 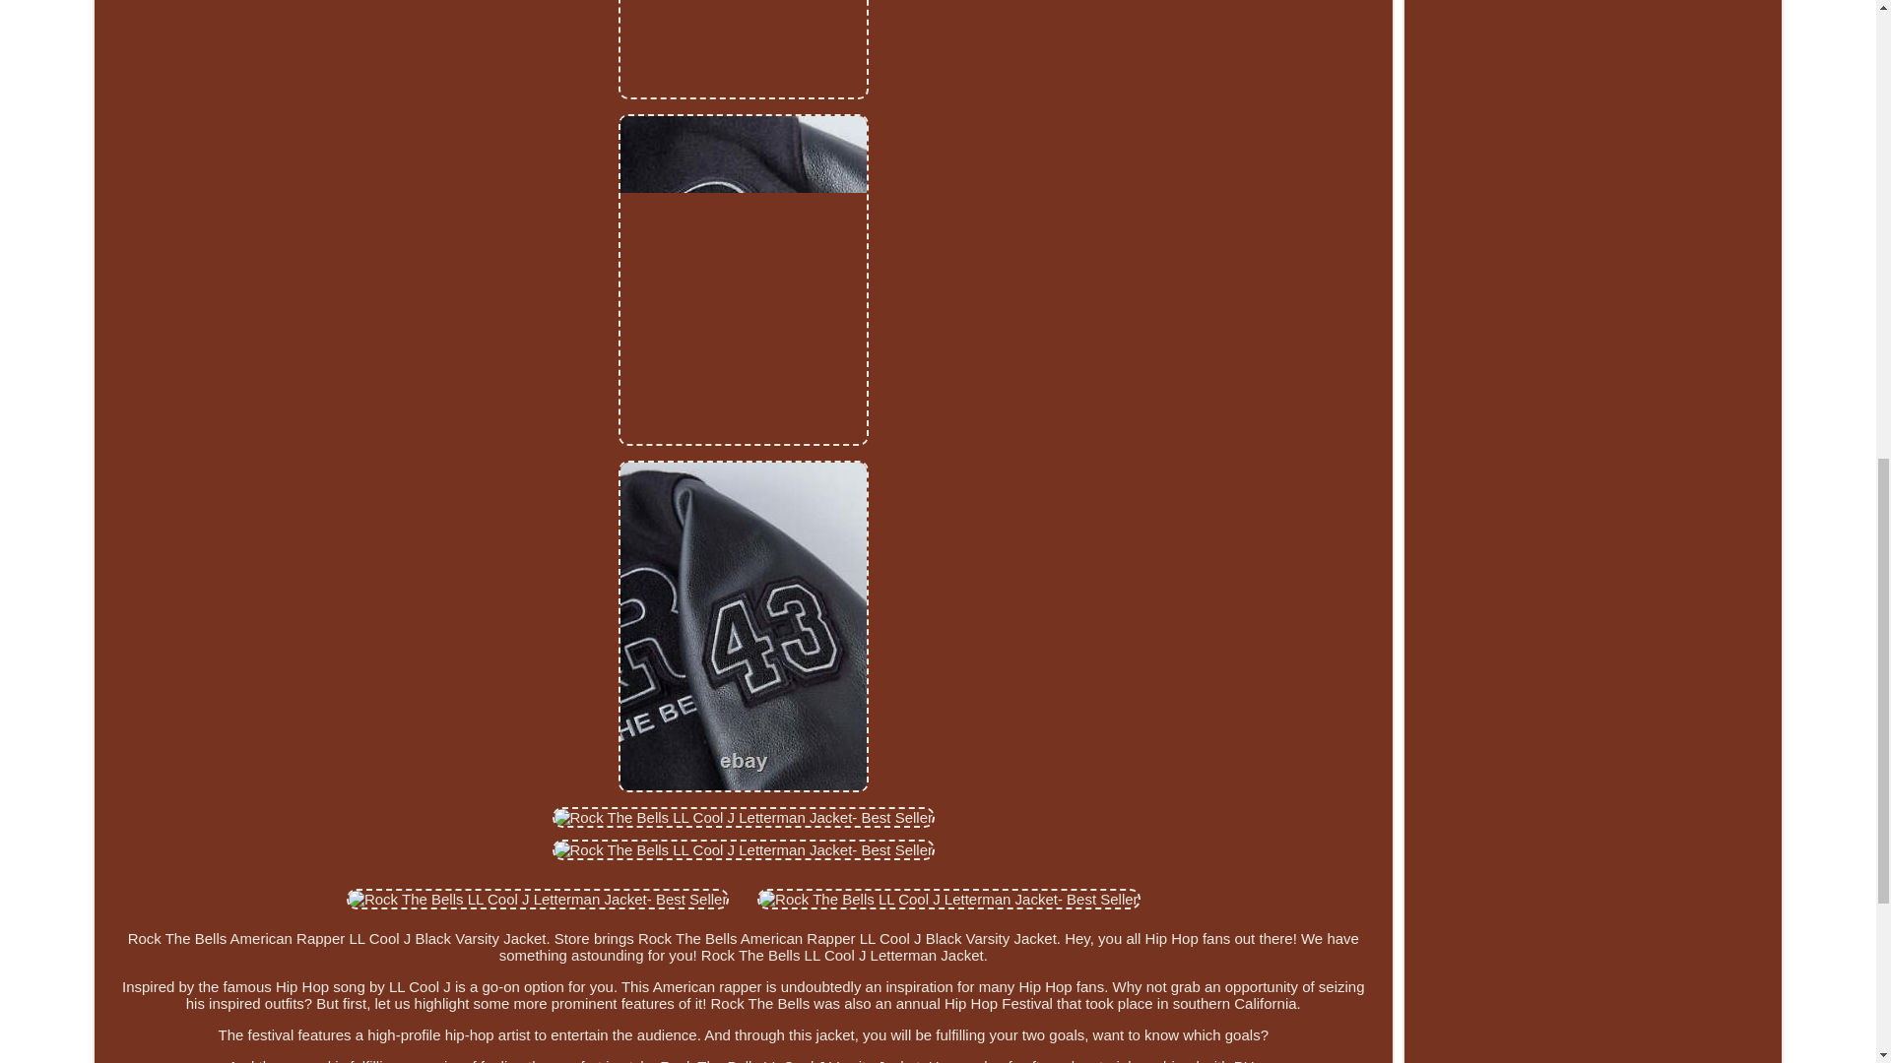 I want to click on Rock The Bells LL Cool J Letterman Jacket- Best Seller, so click(x=744, y=817).